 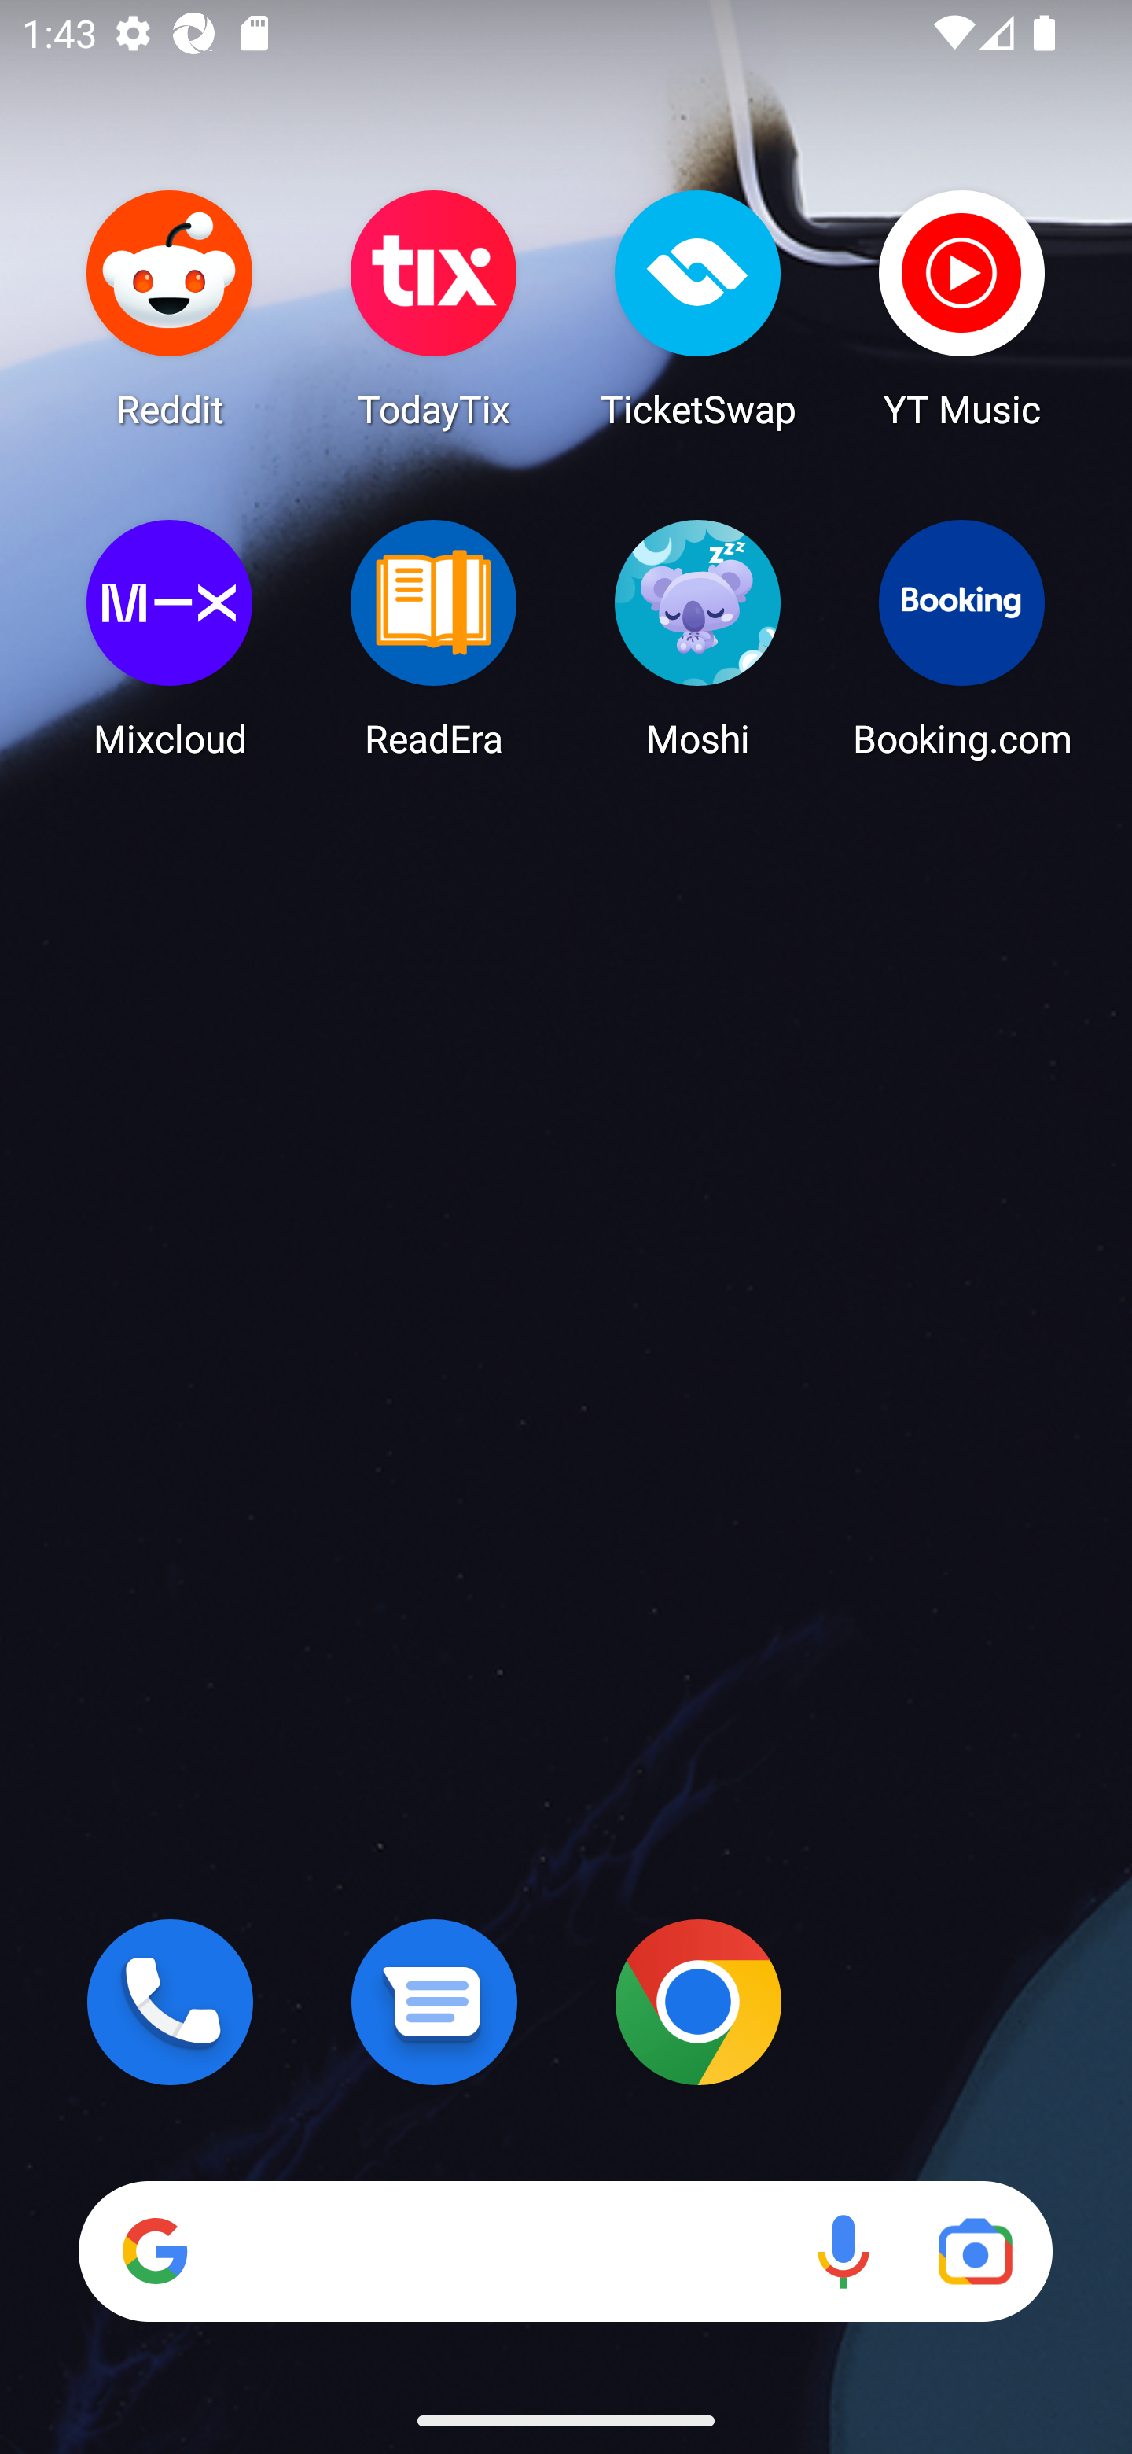 What do you see at coordinates (170, 308) in the screenshot?
I see `Reddit` at bounding box center [170, 308].